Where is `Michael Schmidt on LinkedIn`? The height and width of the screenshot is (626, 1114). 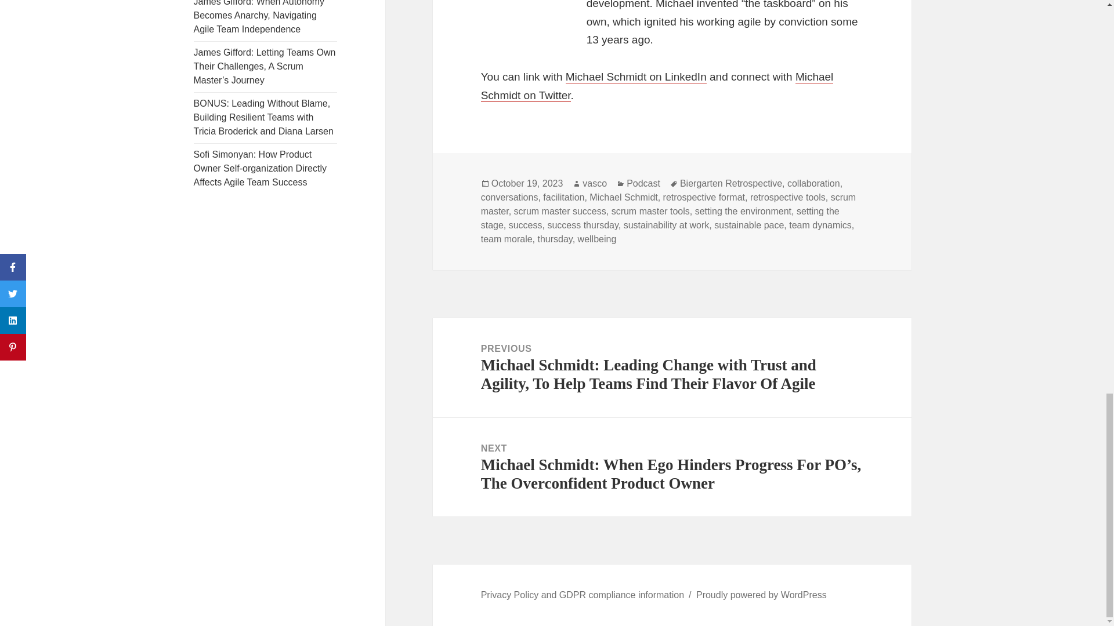
Michael Schmidt on LinkedIn is located at coordinates (636, 77).